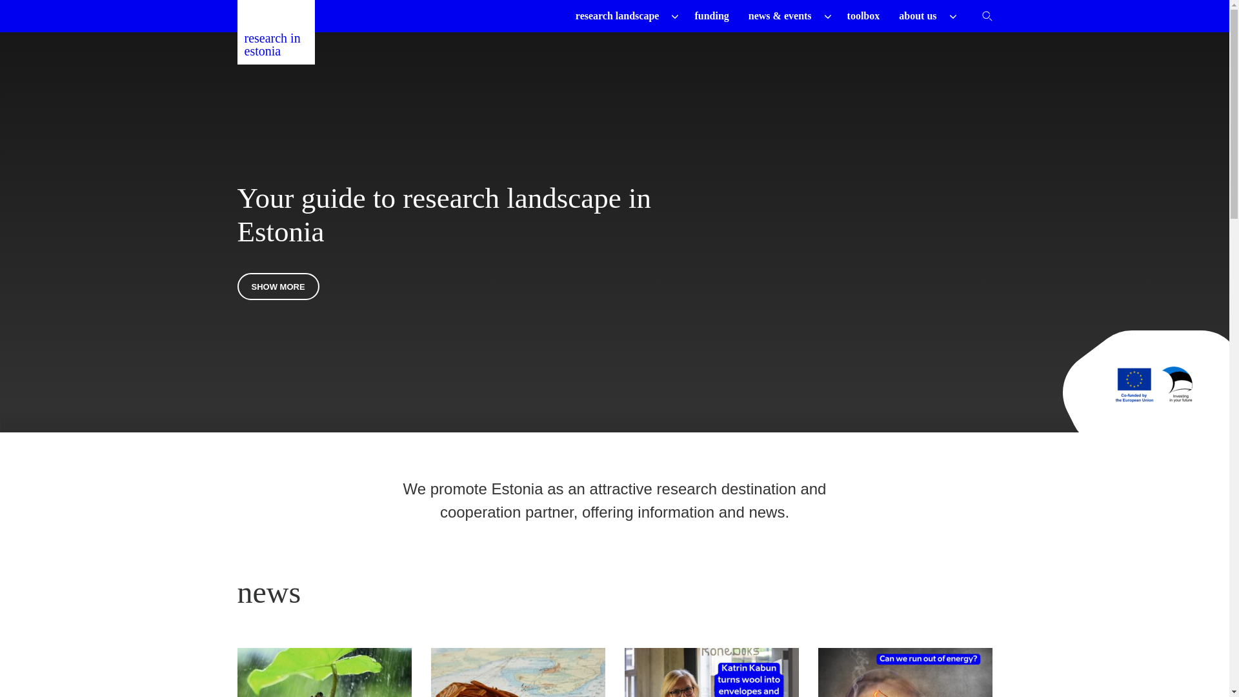 This screenshot has height=697, width=1239. Describe the element at coordinates (711, 15) in the screenshot. I see `funding` at that location.